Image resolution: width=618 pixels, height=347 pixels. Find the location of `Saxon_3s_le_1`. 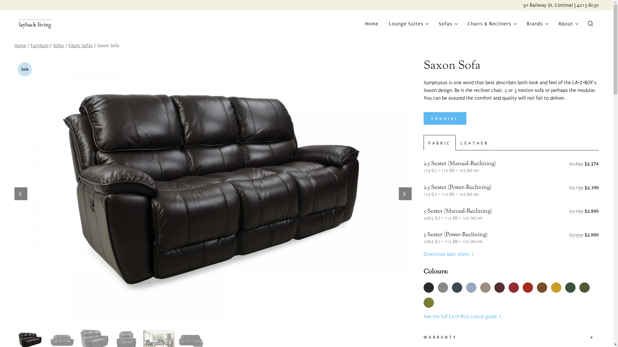

Saxon_3s_le_1 is located at coordinates (213, 191).